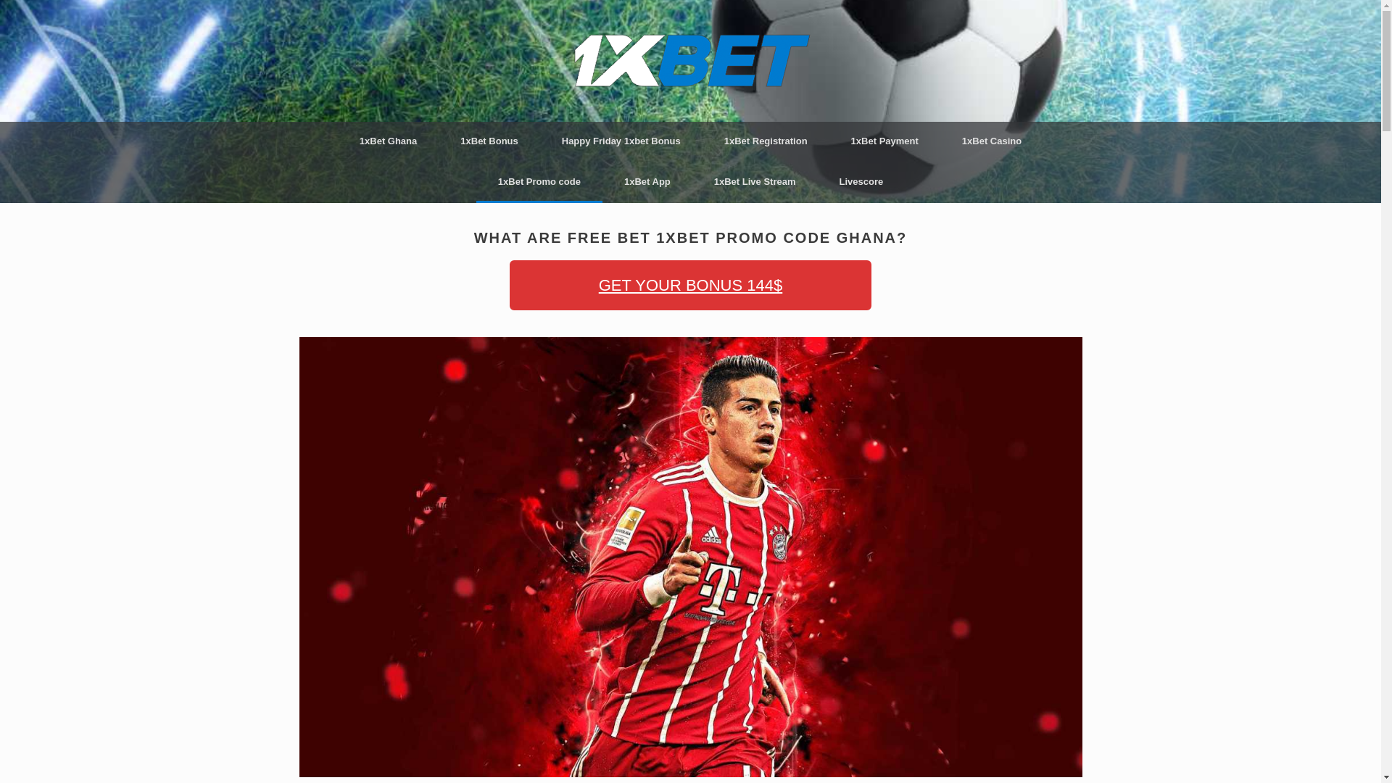 Image resolution: width=1392 pixels, height=783 pixels. Describe the element at coordinates (766, 141) in the screenshot. I see `1xBet Registration` at that location.